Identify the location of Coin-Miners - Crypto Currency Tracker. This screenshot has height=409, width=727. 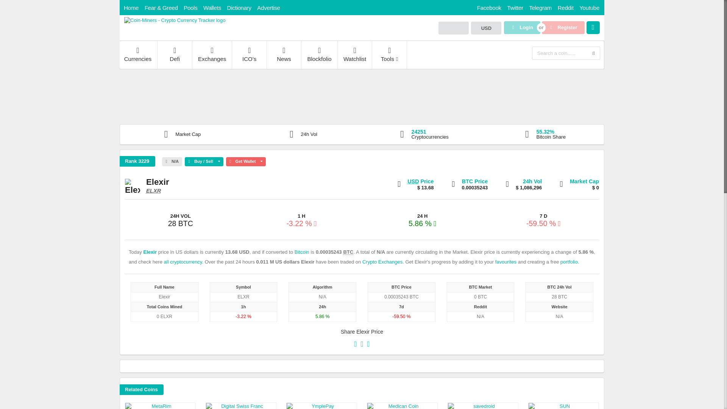
(175, 20).